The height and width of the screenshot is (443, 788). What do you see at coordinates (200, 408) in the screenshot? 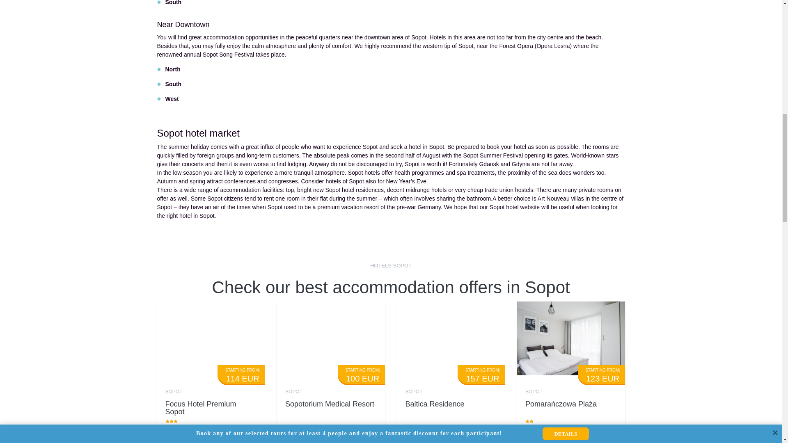
I see `Focus Hotel Premium Sopot` at bounding box center [200, 408].